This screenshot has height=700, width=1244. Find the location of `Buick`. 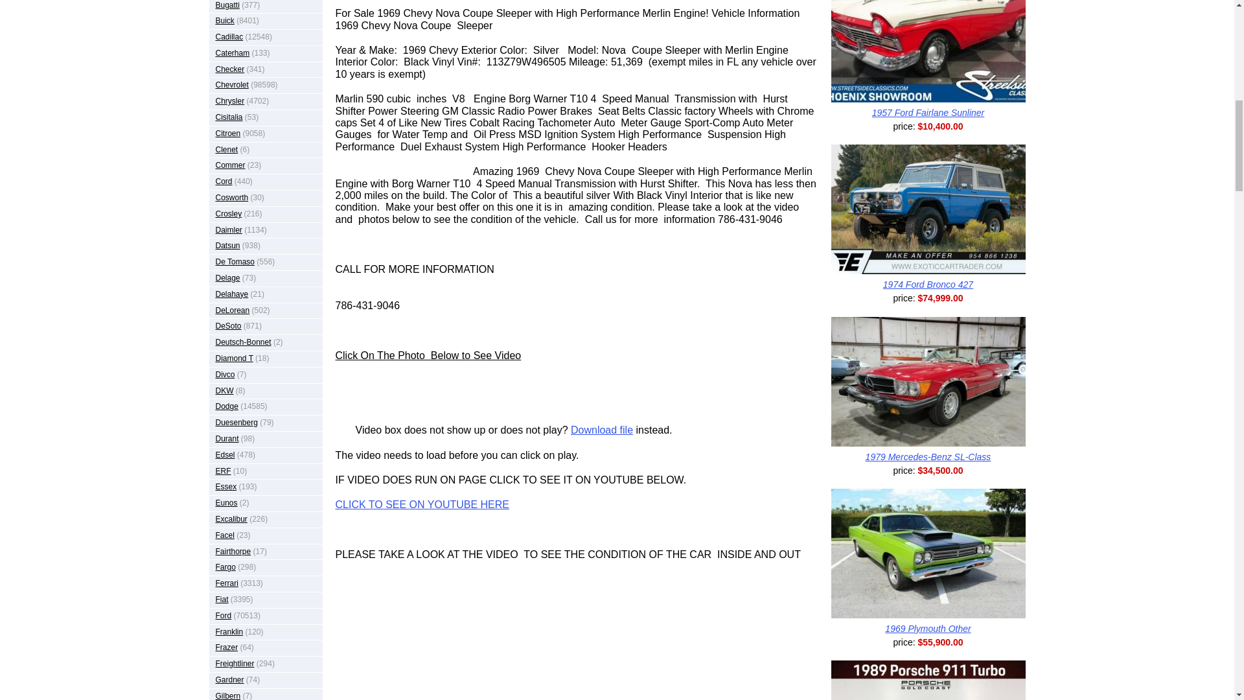

Buick is located at coordinates (224, 20).